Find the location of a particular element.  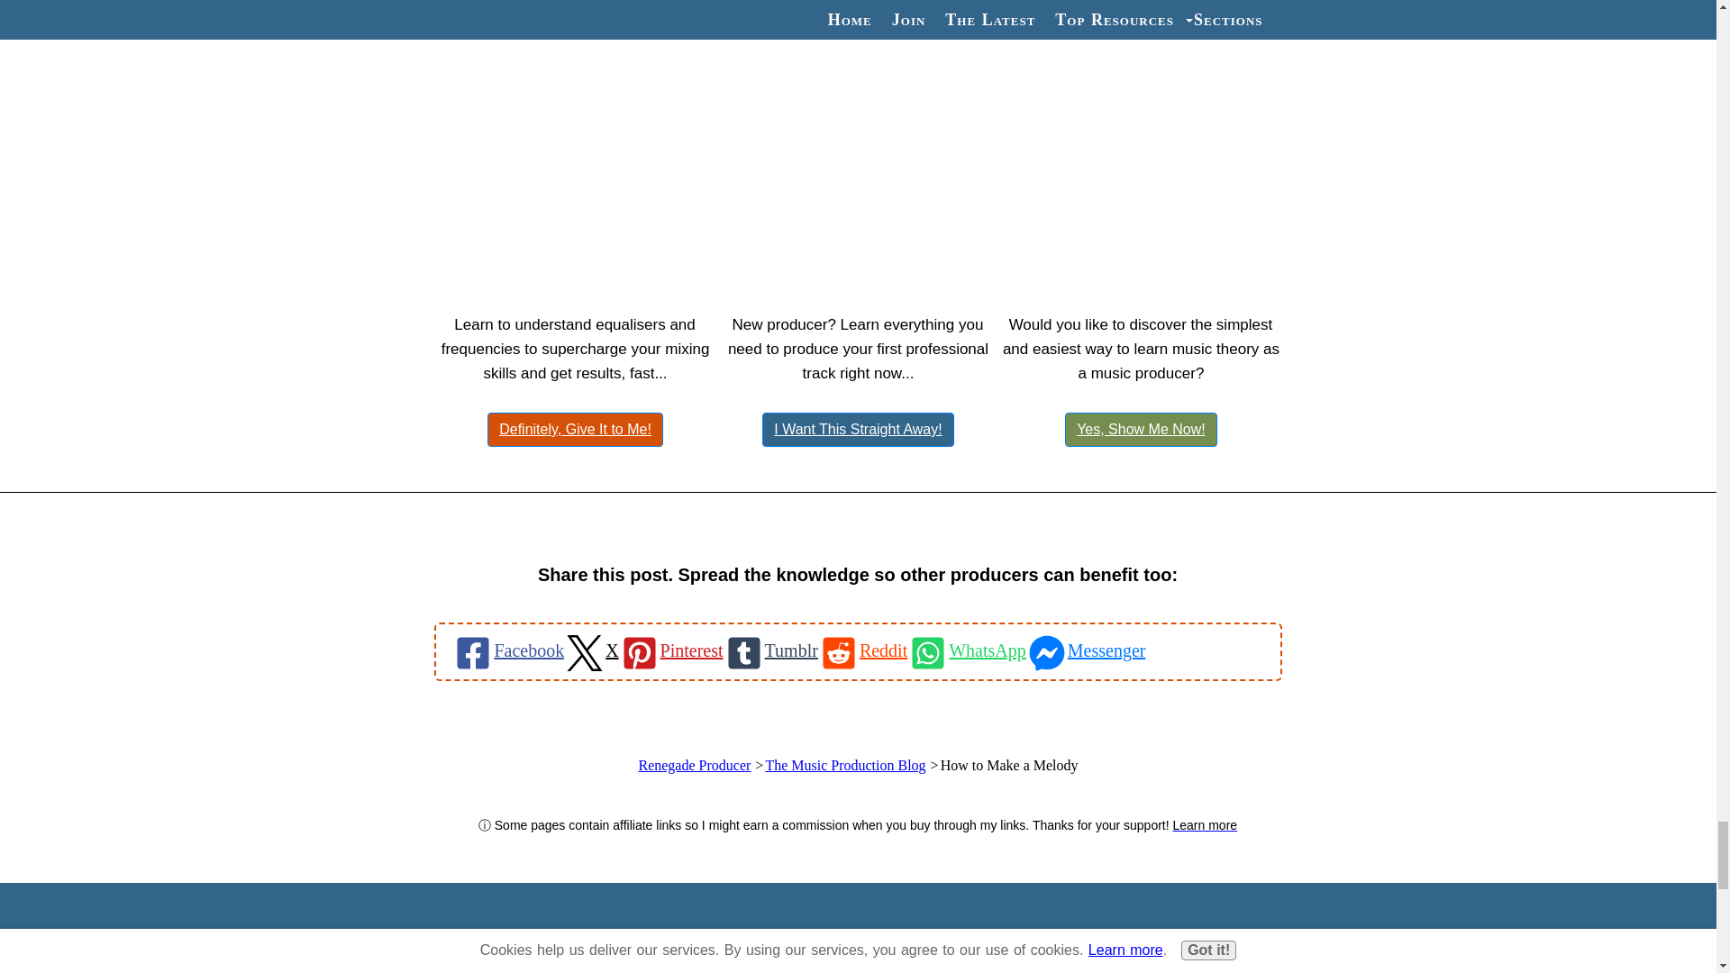

start-develop-1 is located at coordinates (858, 964).